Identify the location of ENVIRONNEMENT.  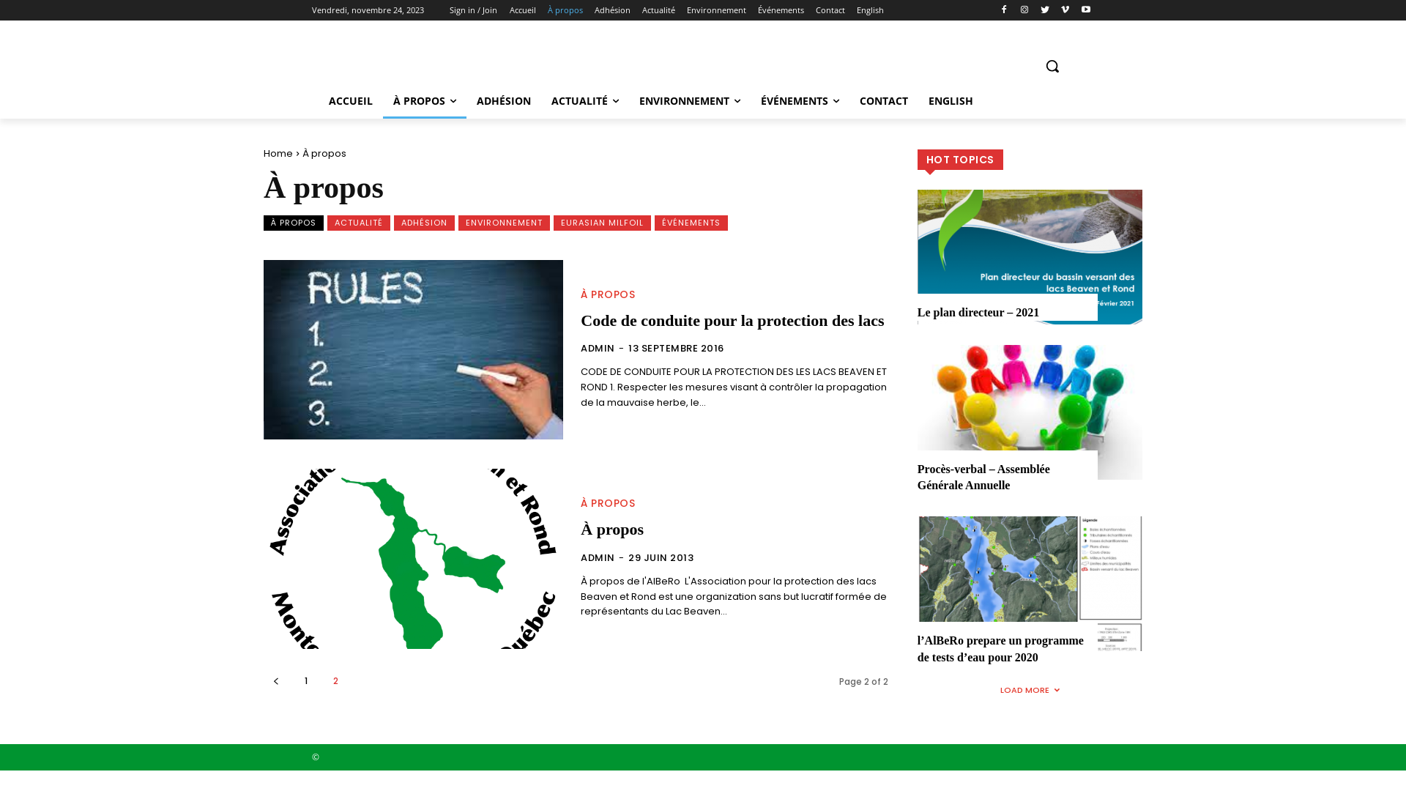
(504, 223).